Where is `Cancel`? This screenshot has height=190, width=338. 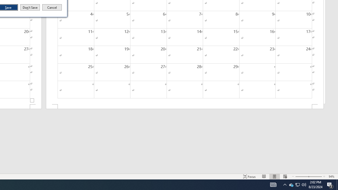
Cancel is located at coordinates (52, 7).